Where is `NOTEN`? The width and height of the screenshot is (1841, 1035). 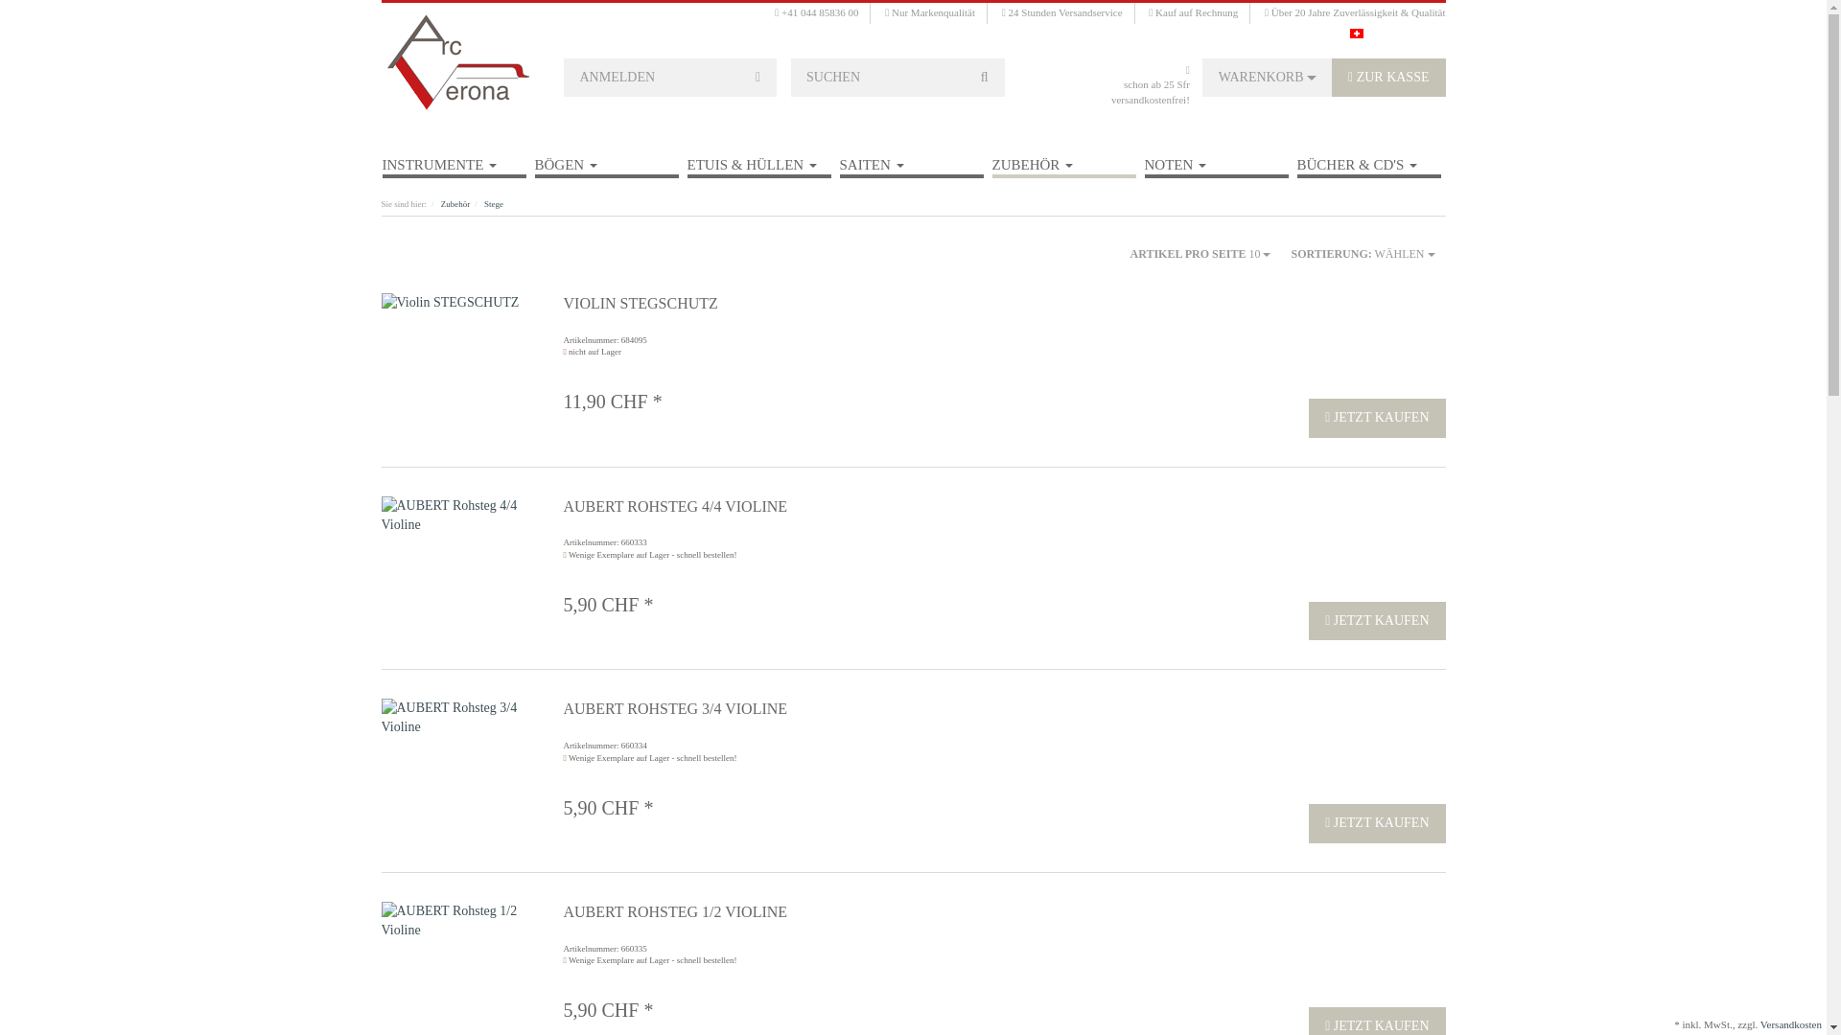 NOTEN is located at coordinates (1217, 158).